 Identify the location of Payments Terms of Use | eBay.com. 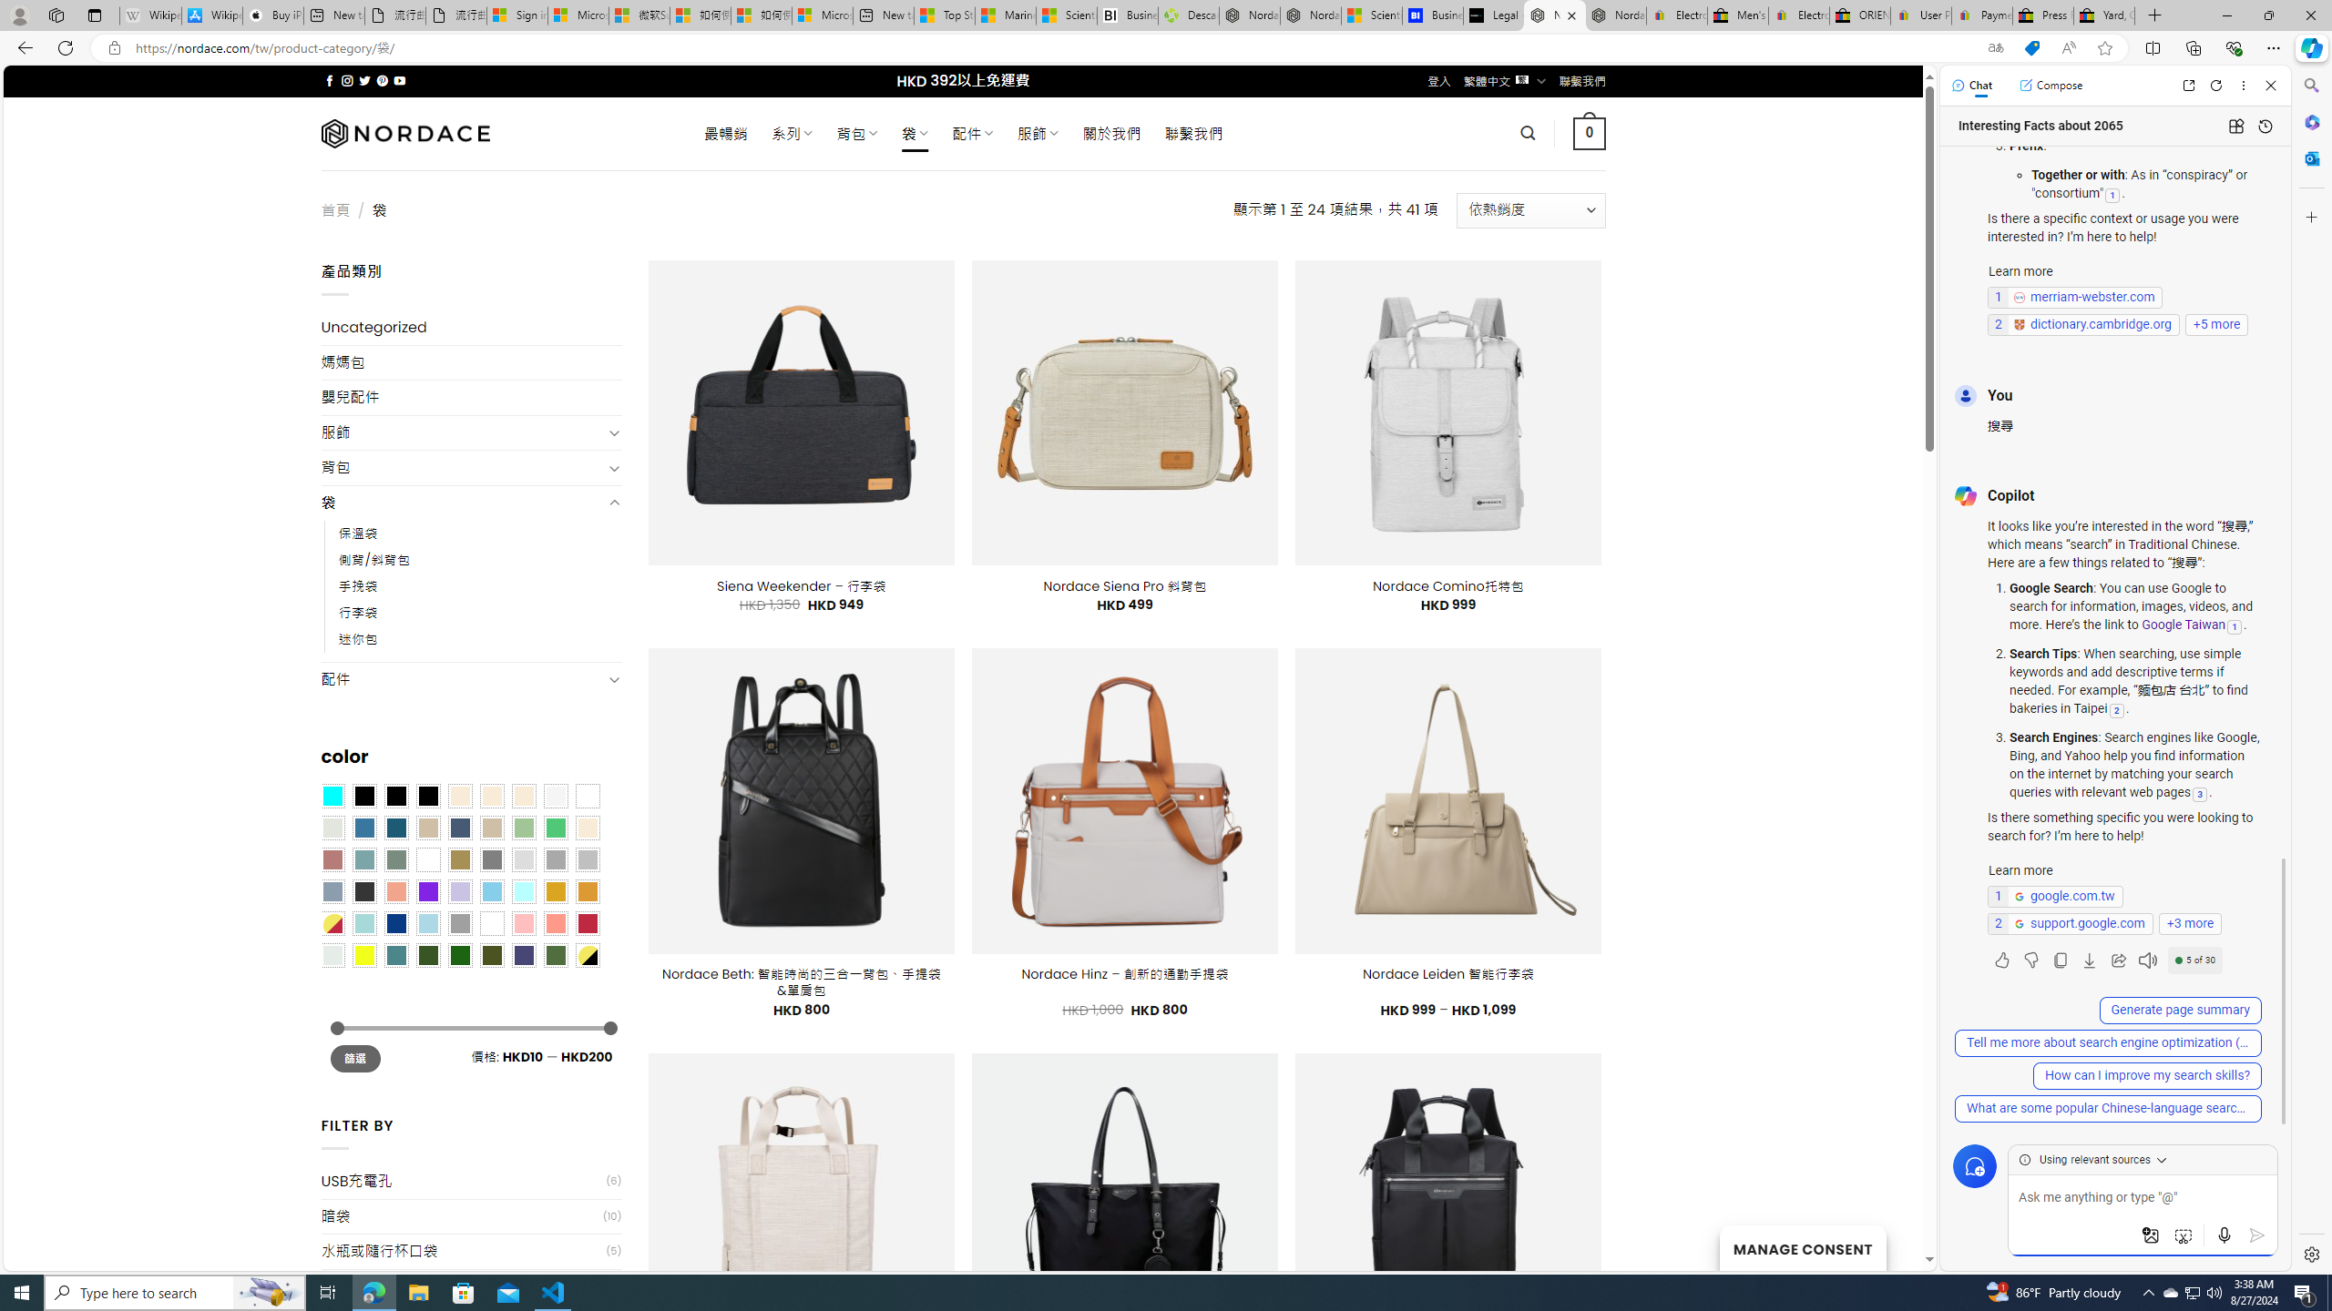
(1982, 15).